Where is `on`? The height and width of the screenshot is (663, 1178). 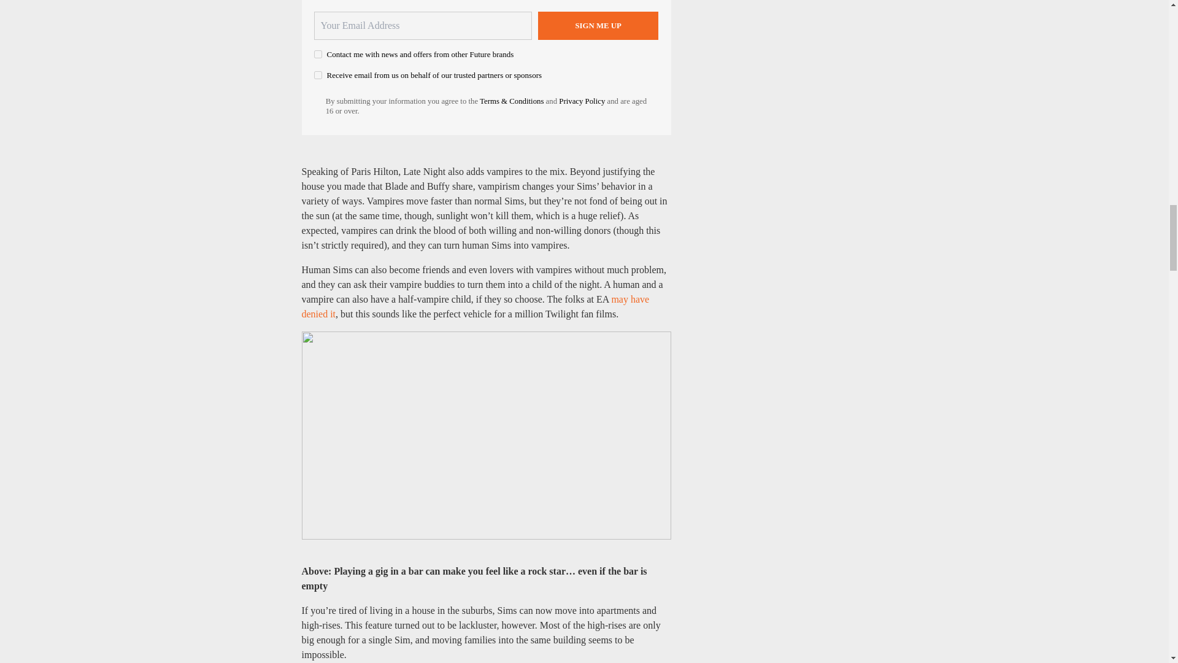 on is located at coordinates (318, 54).